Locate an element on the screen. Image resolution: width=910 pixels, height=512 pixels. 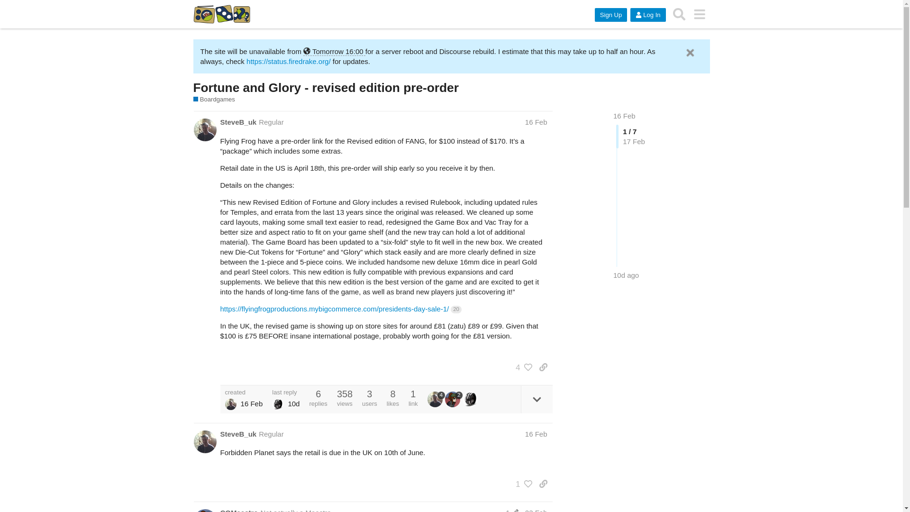
9 Jul 2024 15:18 is located at coordinates (626, 275).